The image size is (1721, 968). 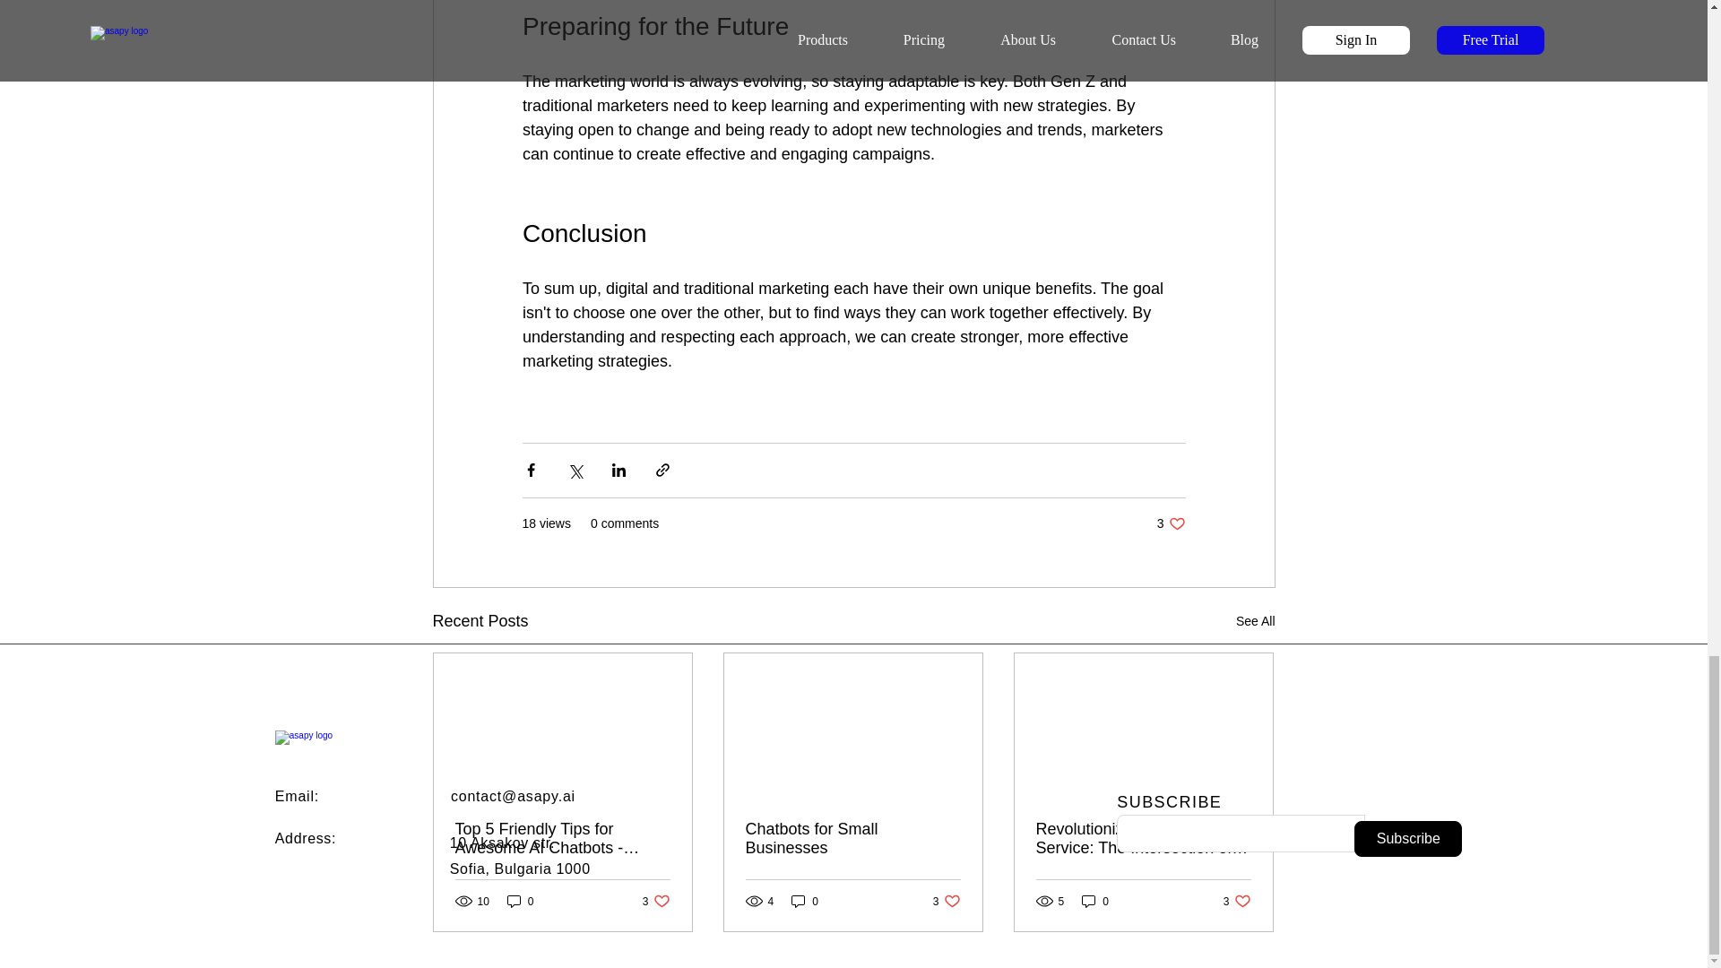 I want to click on Subscribe, so click(x=656, y=901).